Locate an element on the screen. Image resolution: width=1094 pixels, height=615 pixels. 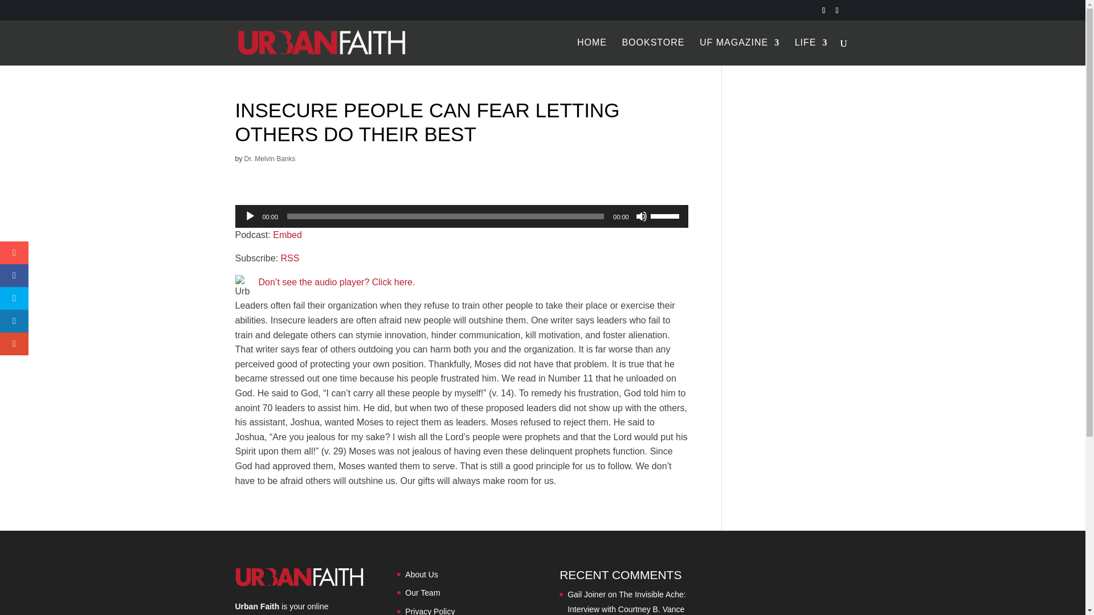
Dr. Melvin Banks is located at coordinates (270, 159).